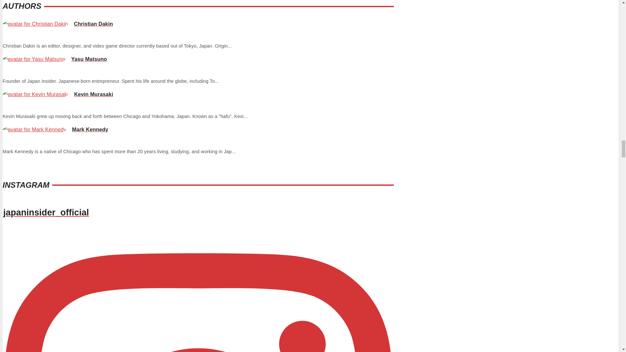 The height and width of the screenshot is (352, 626). Describe the element at coordinates (58, 94) in the screenshot. I see `Kevin Murasaki` at that location.